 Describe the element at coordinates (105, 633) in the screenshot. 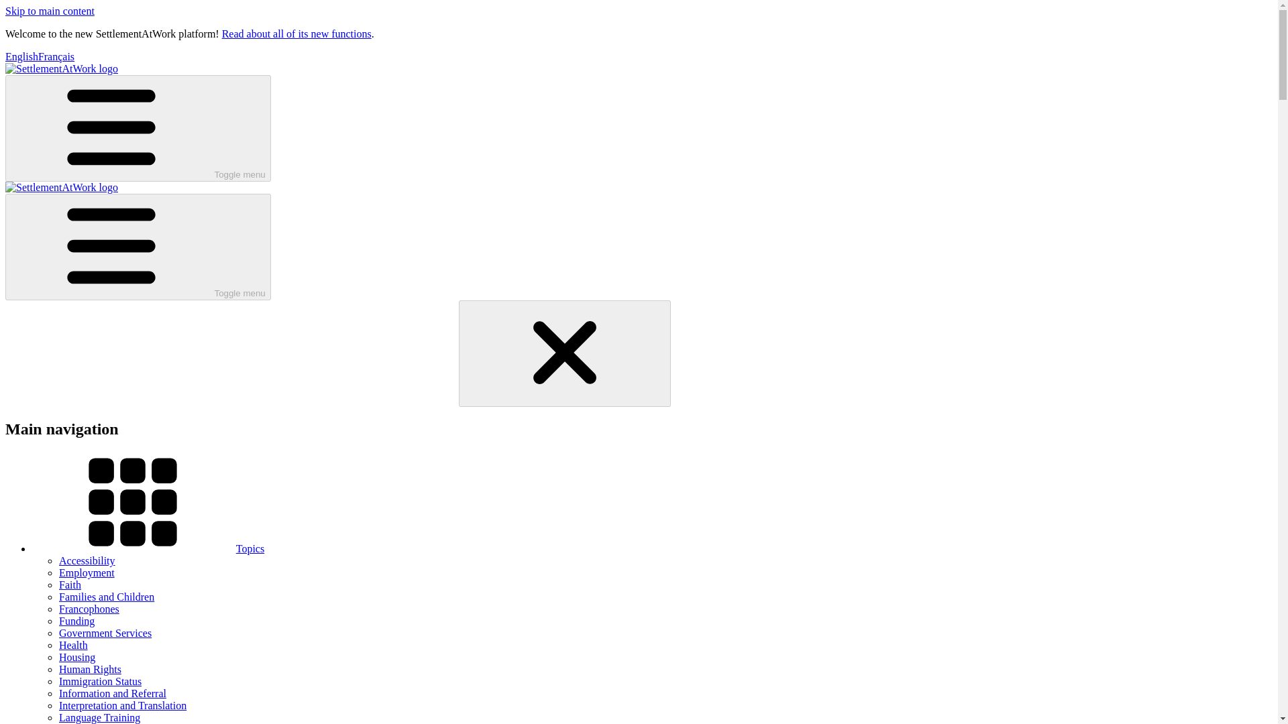

I see `Government Services` at that location.